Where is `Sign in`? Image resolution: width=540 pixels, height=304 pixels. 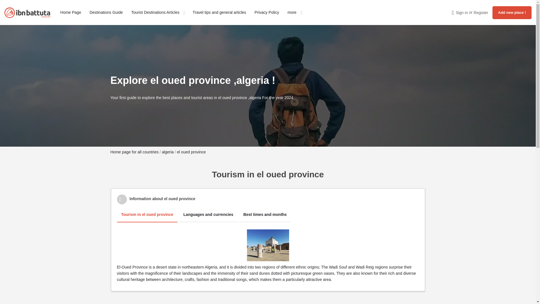
Sign in is located at coordinates (462, 12).